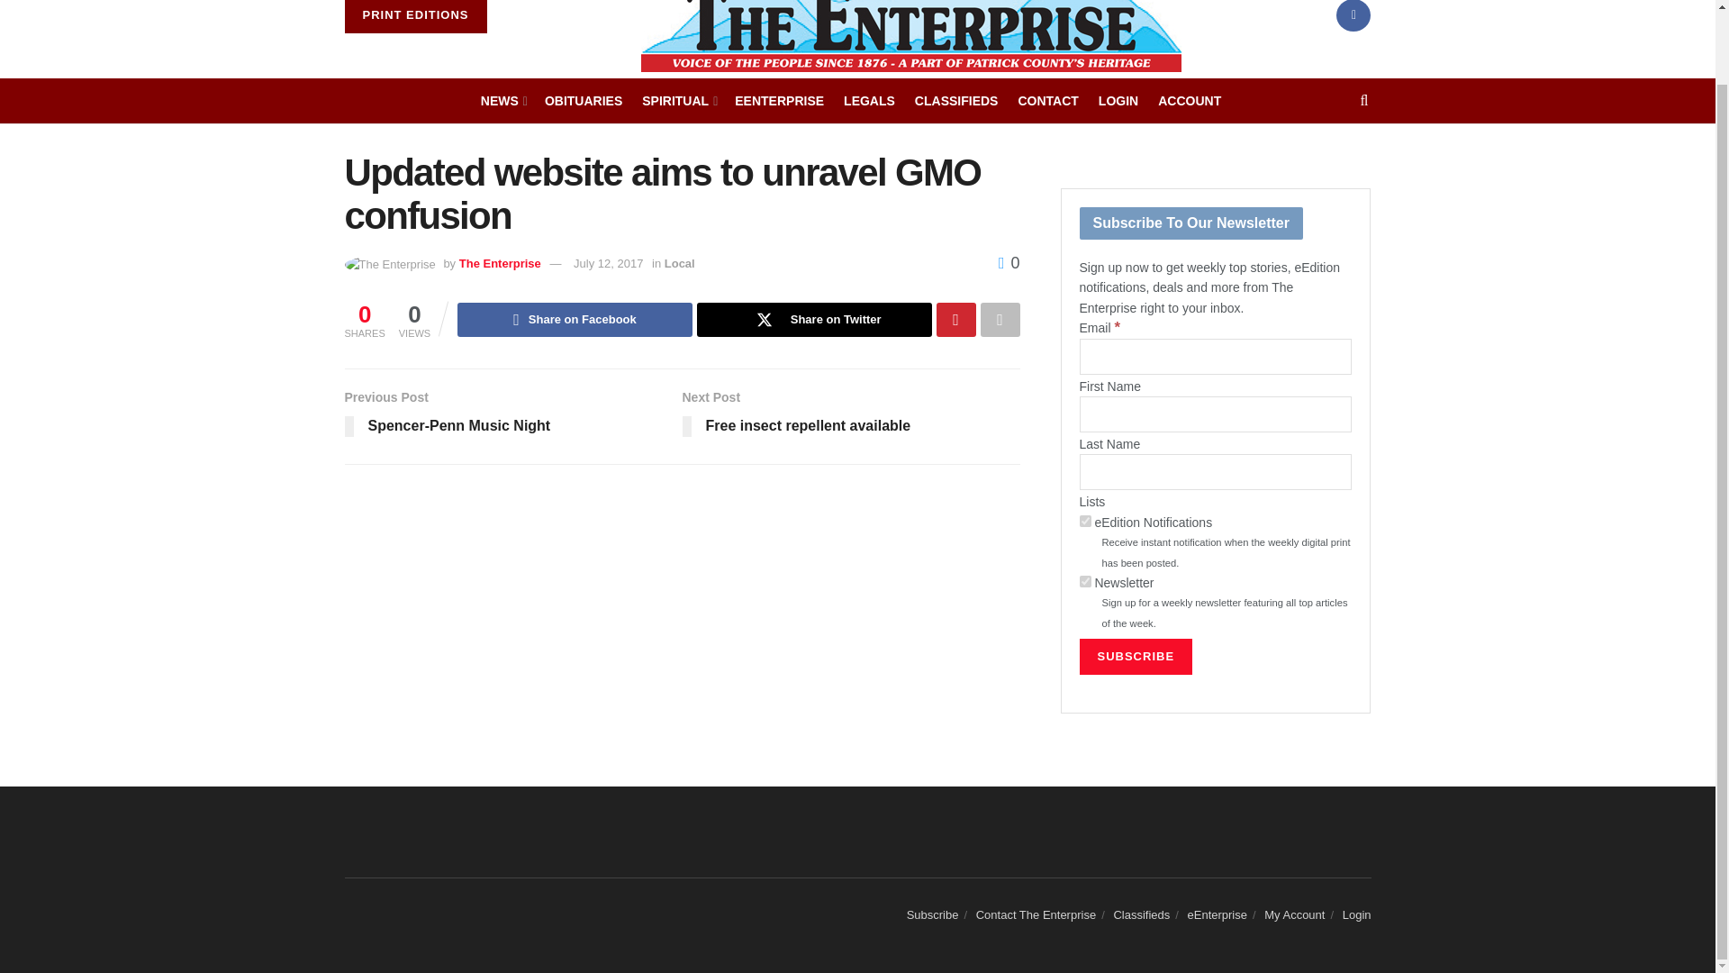 The height and width of the screenshot is (973, 1729). Describe the element at coordinates (1189, 101) in the screenshot. I see `ACCOUNT` at that location.